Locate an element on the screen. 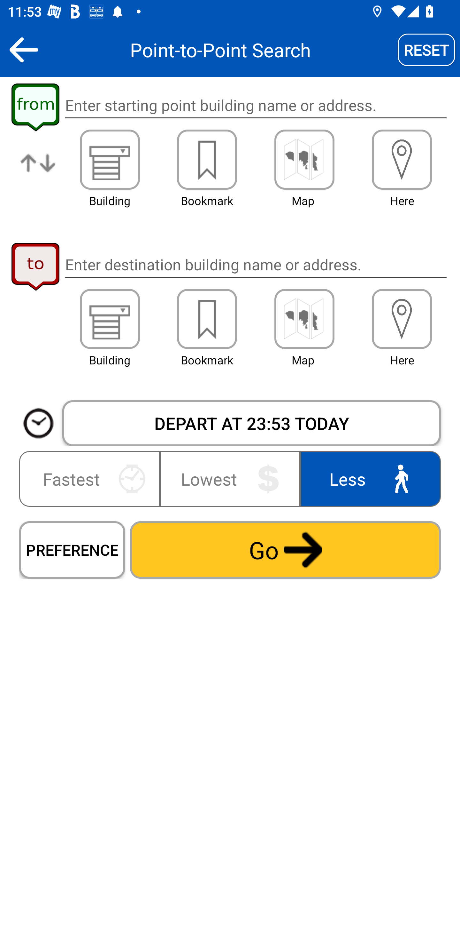  PREFERENCE Preference is located at coordinates (72, 550).